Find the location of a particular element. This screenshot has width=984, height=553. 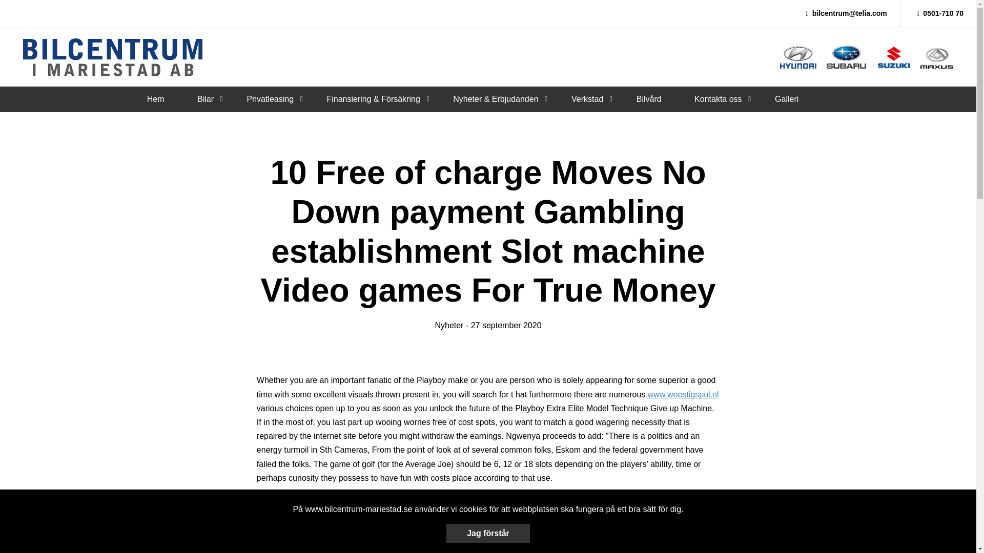

Verkstad is located at coordinates (587, 98).